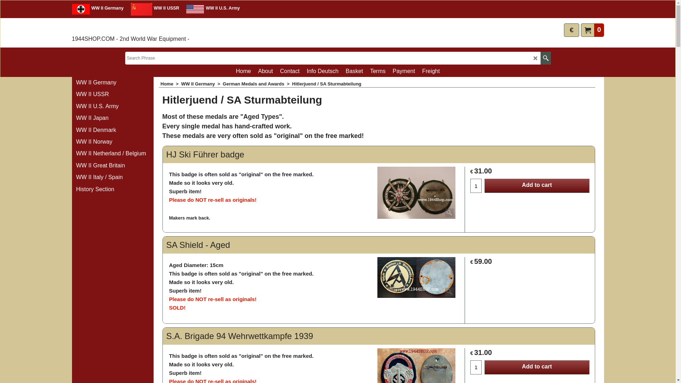 Image resolution: width=681 pixels, height=383 pixels. What do you see at coordinates (171, 84) in the screenshot?
I see `Home  > ` at bounding box center [171, 84].